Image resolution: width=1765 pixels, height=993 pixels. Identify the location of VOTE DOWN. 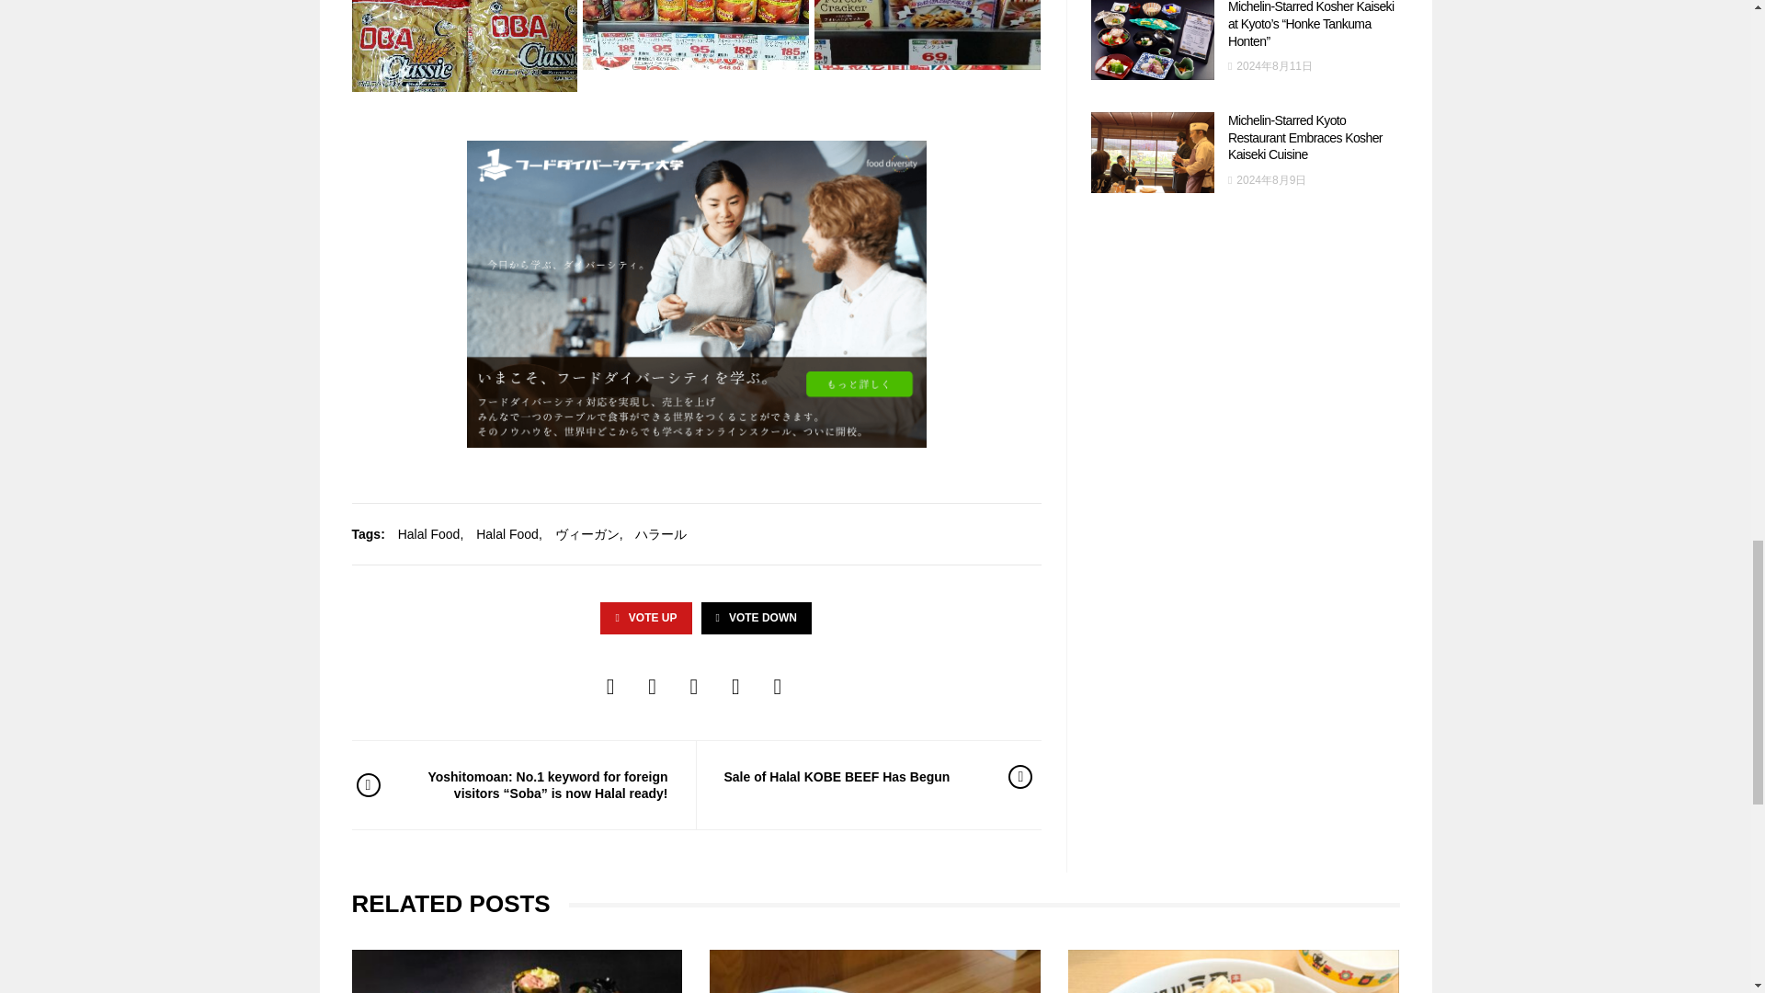
(756, 618).